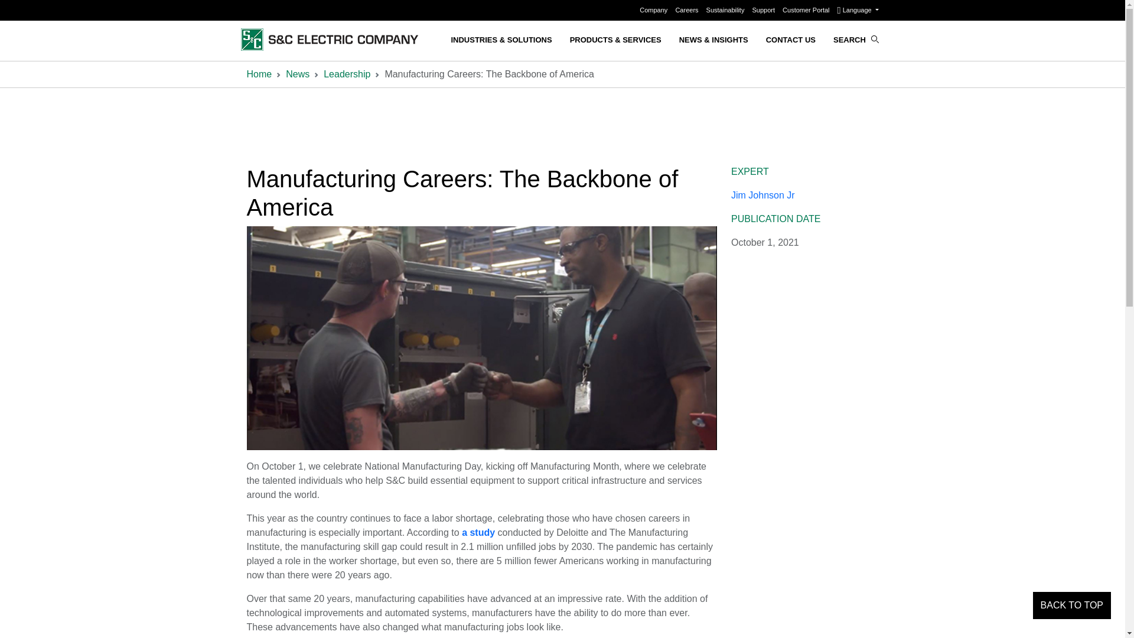 Image resolution: width=1134 pixels, height=638 pixels. What do you see at coordinates (726, 9) in the screenshot?
I see `Sustainability` at bounding box center [726, 9].